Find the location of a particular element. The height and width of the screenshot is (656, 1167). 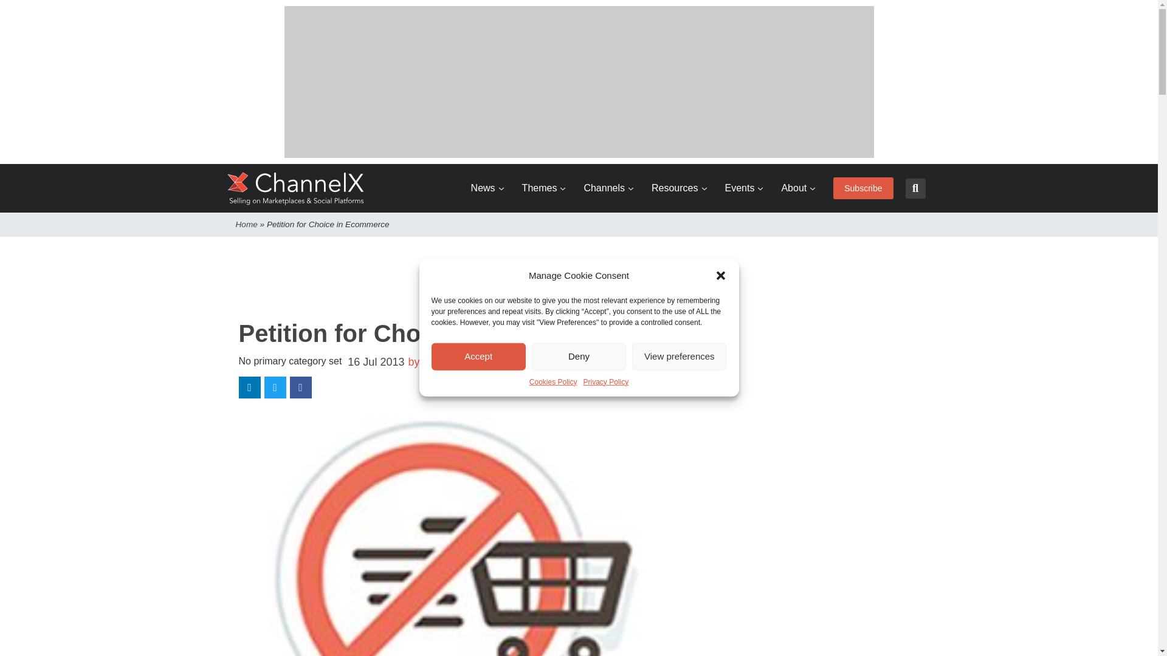

View preferences is located at coordinates (679, 356).